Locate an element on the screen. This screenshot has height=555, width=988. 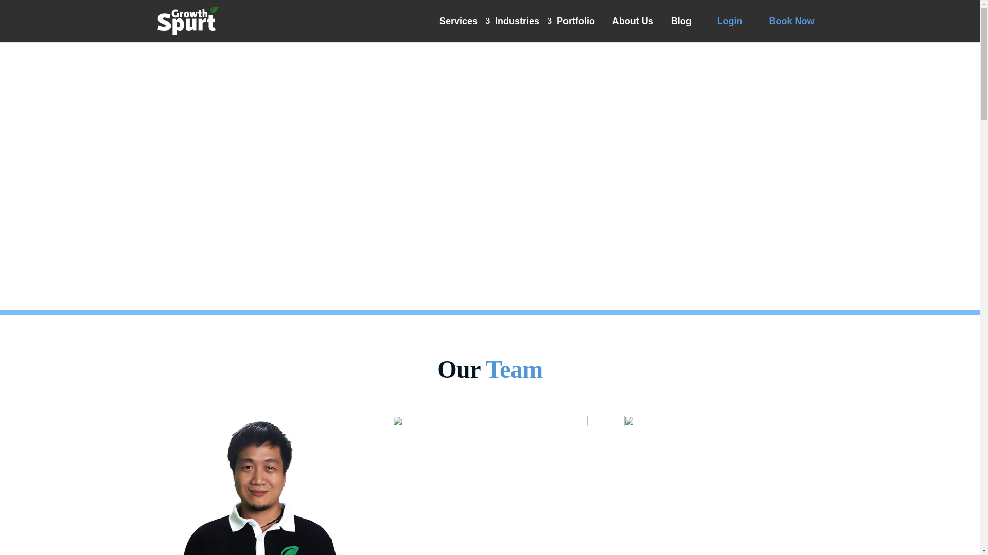
jheyar is located at coordinates (258, 485).